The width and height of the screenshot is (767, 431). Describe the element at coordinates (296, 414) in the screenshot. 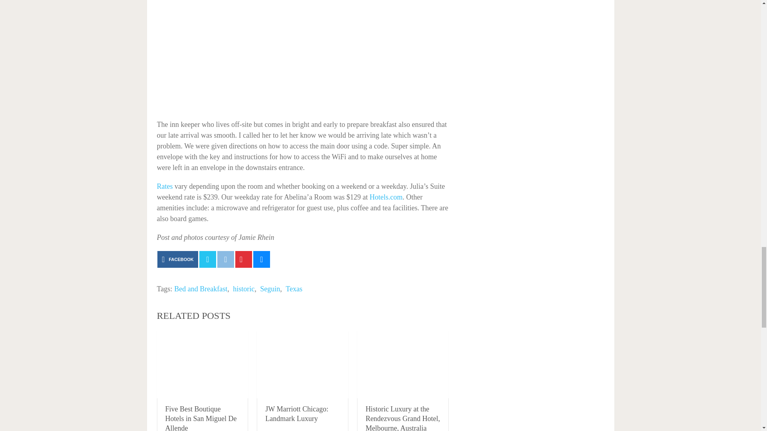

I see `JW Marriott Chicago: Landmark Luxury` at that location.